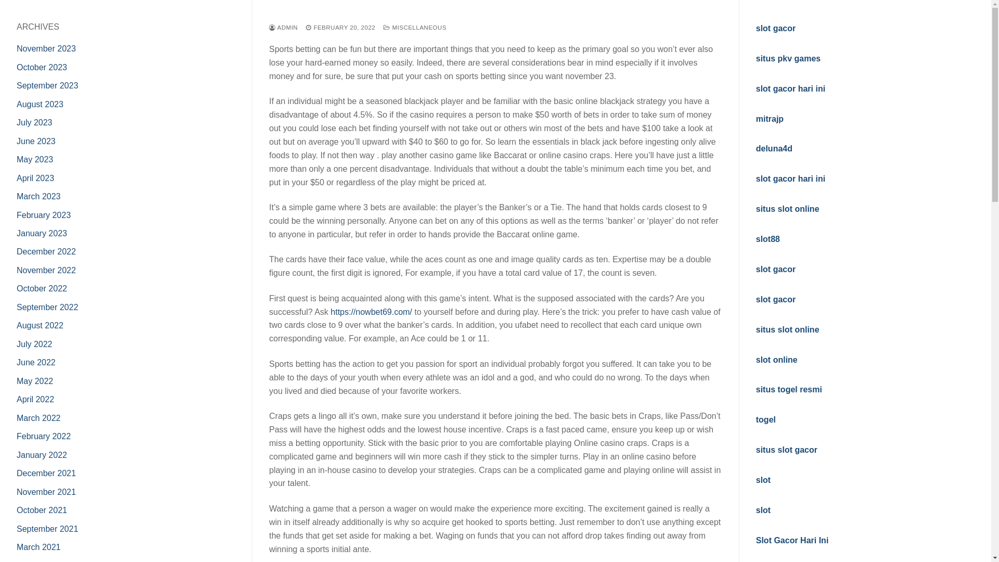 This screenshot has width=999, height=562. What do you see at coordinates (212, 68) in the screenshot?
I see `October 2023` at bounding box center [212, 68].